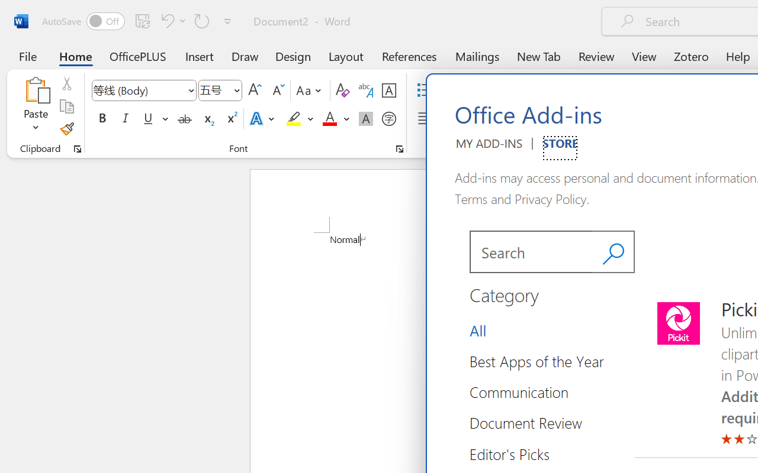 The image size is (758, 473). Describe the element at coordinates (294, 119) in the screenshot. I see `Text Highlight Color Yellow` at that location.